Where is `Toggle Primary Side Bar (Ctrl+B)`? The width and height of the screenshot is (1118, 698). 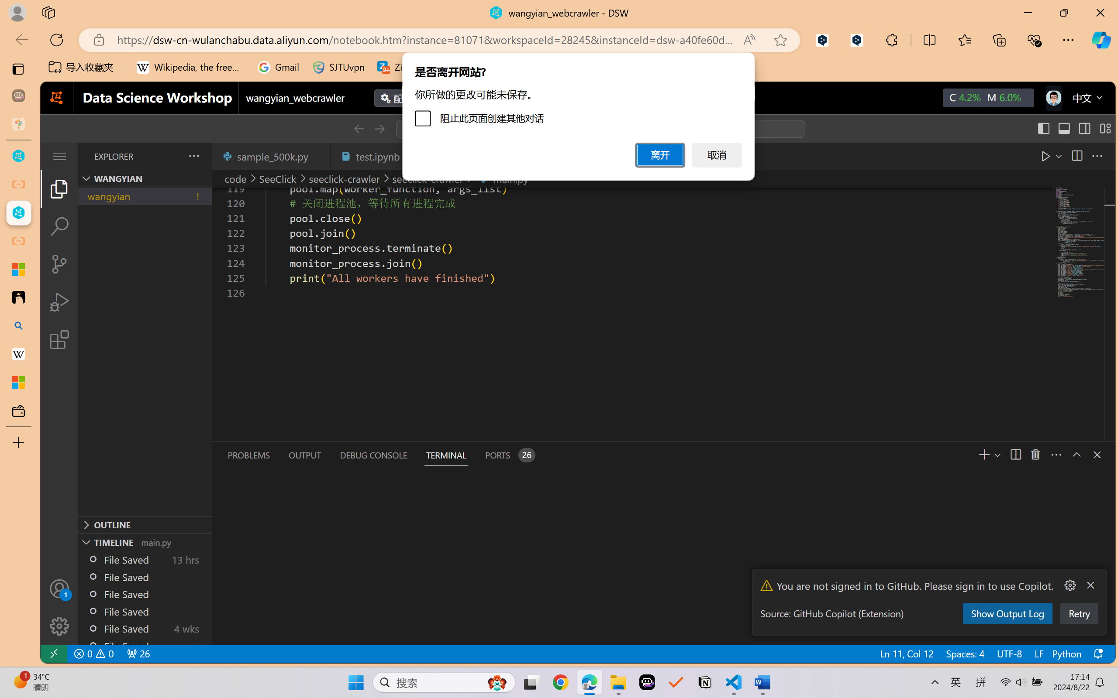 Toggle Primary Side Bar (Ctrl+B) is located at coordinates (1043, 129).